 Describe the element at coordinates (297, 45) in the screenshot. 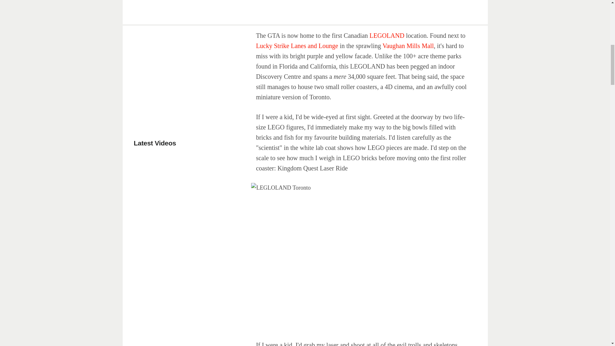

I see `Lucky Strike Lanes and Lounge` at that location.